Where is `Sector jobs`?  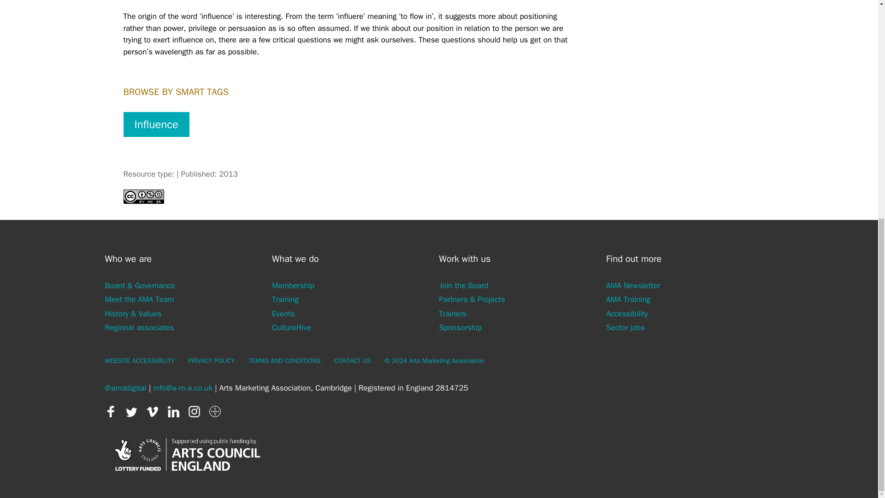
Sector jobs is located at coordinates (625, 327).